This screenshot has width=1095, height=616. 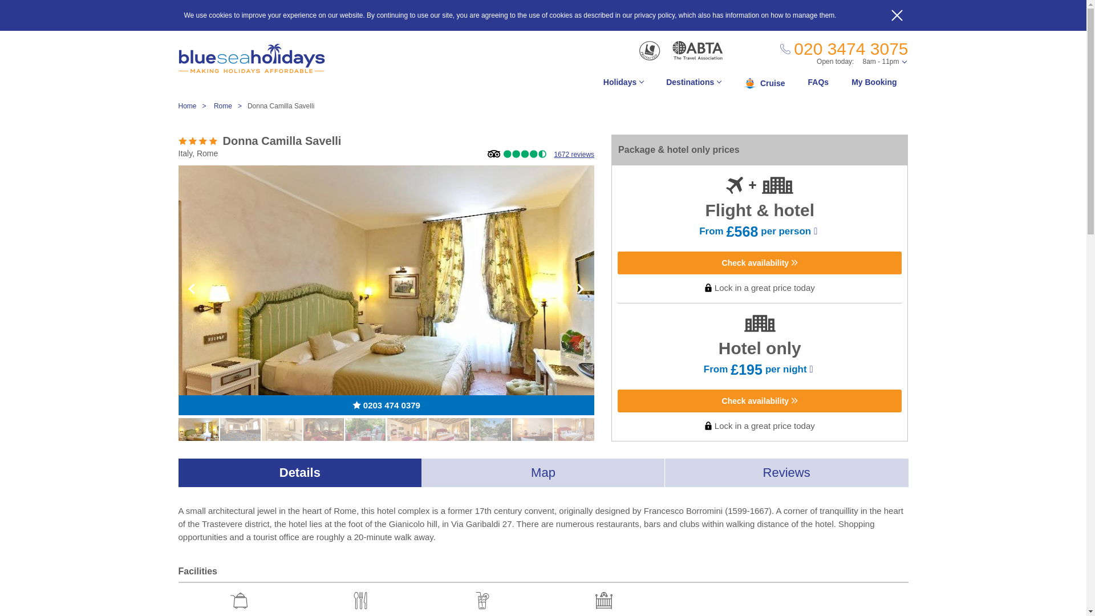 What do you see at coordinates (623, 85) in the screenshot?
I see `Holidays` at bounding box center [623, 85].